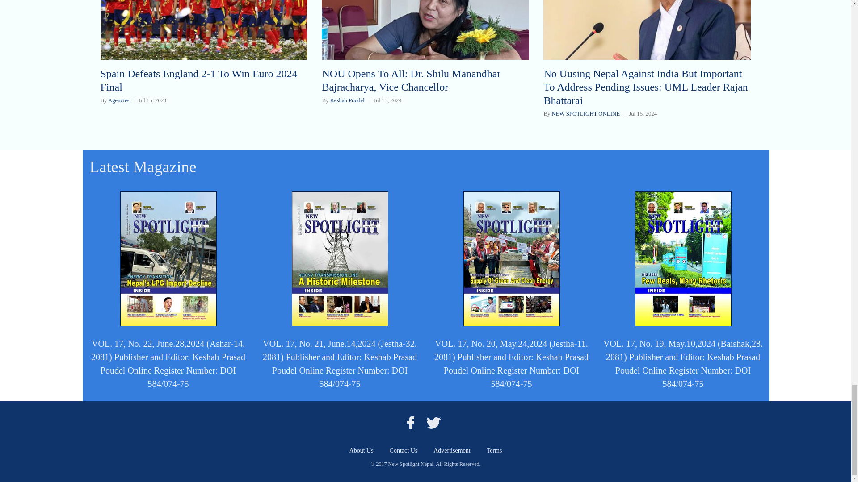 This screenshot has width=858, height=482. Describe the element at coordinates (433, 422) in the screenshot. I see `Spotlight Nepal Twitter` at that location.